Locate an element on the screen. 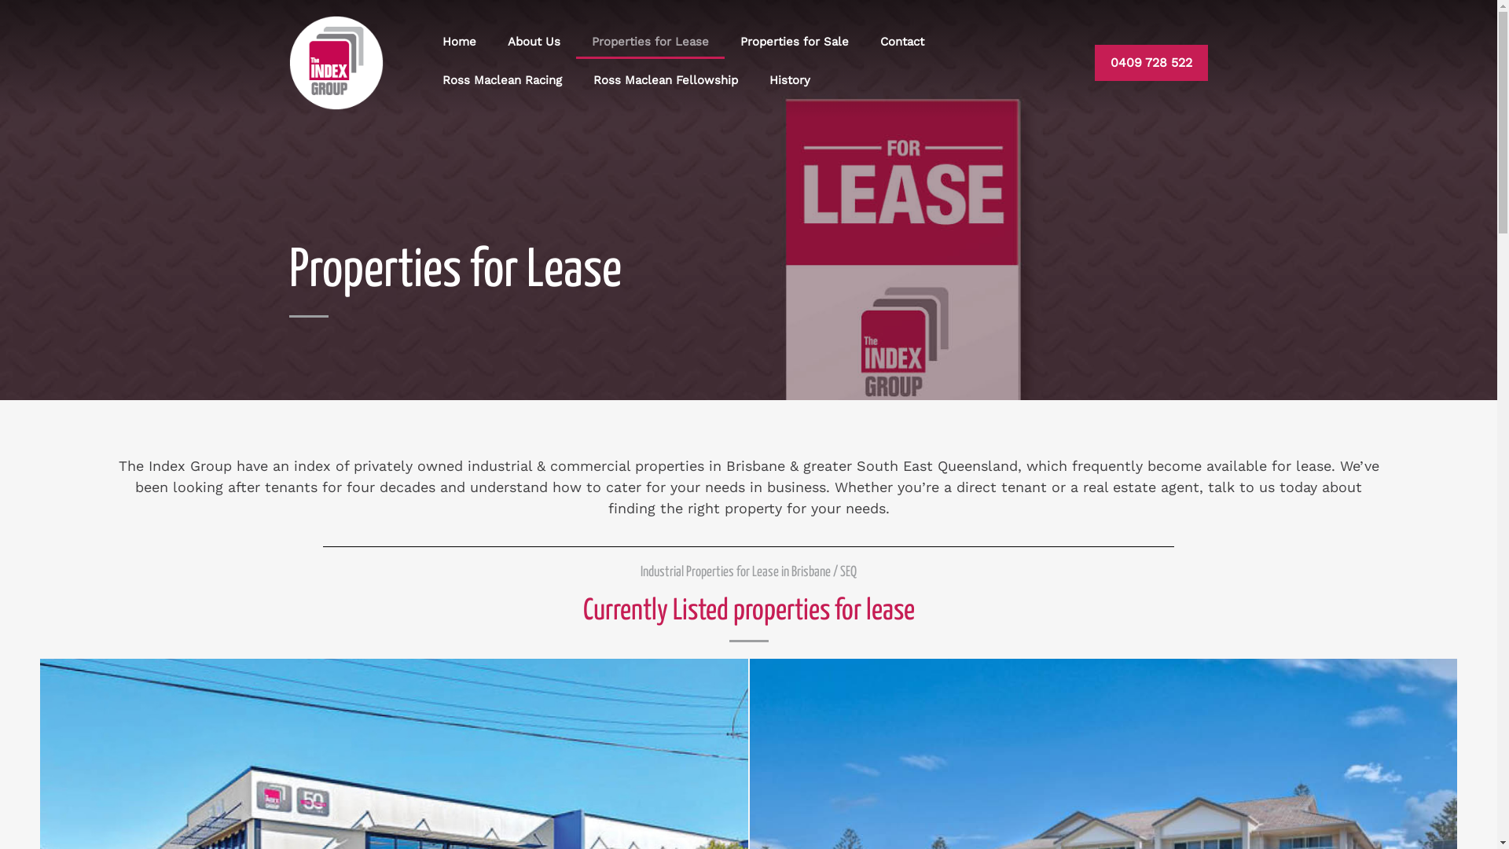 Image resolution: width=1509 pixels, height=849 pixels. Ross Maclean Fellowship is located at coordinates (666, 80).